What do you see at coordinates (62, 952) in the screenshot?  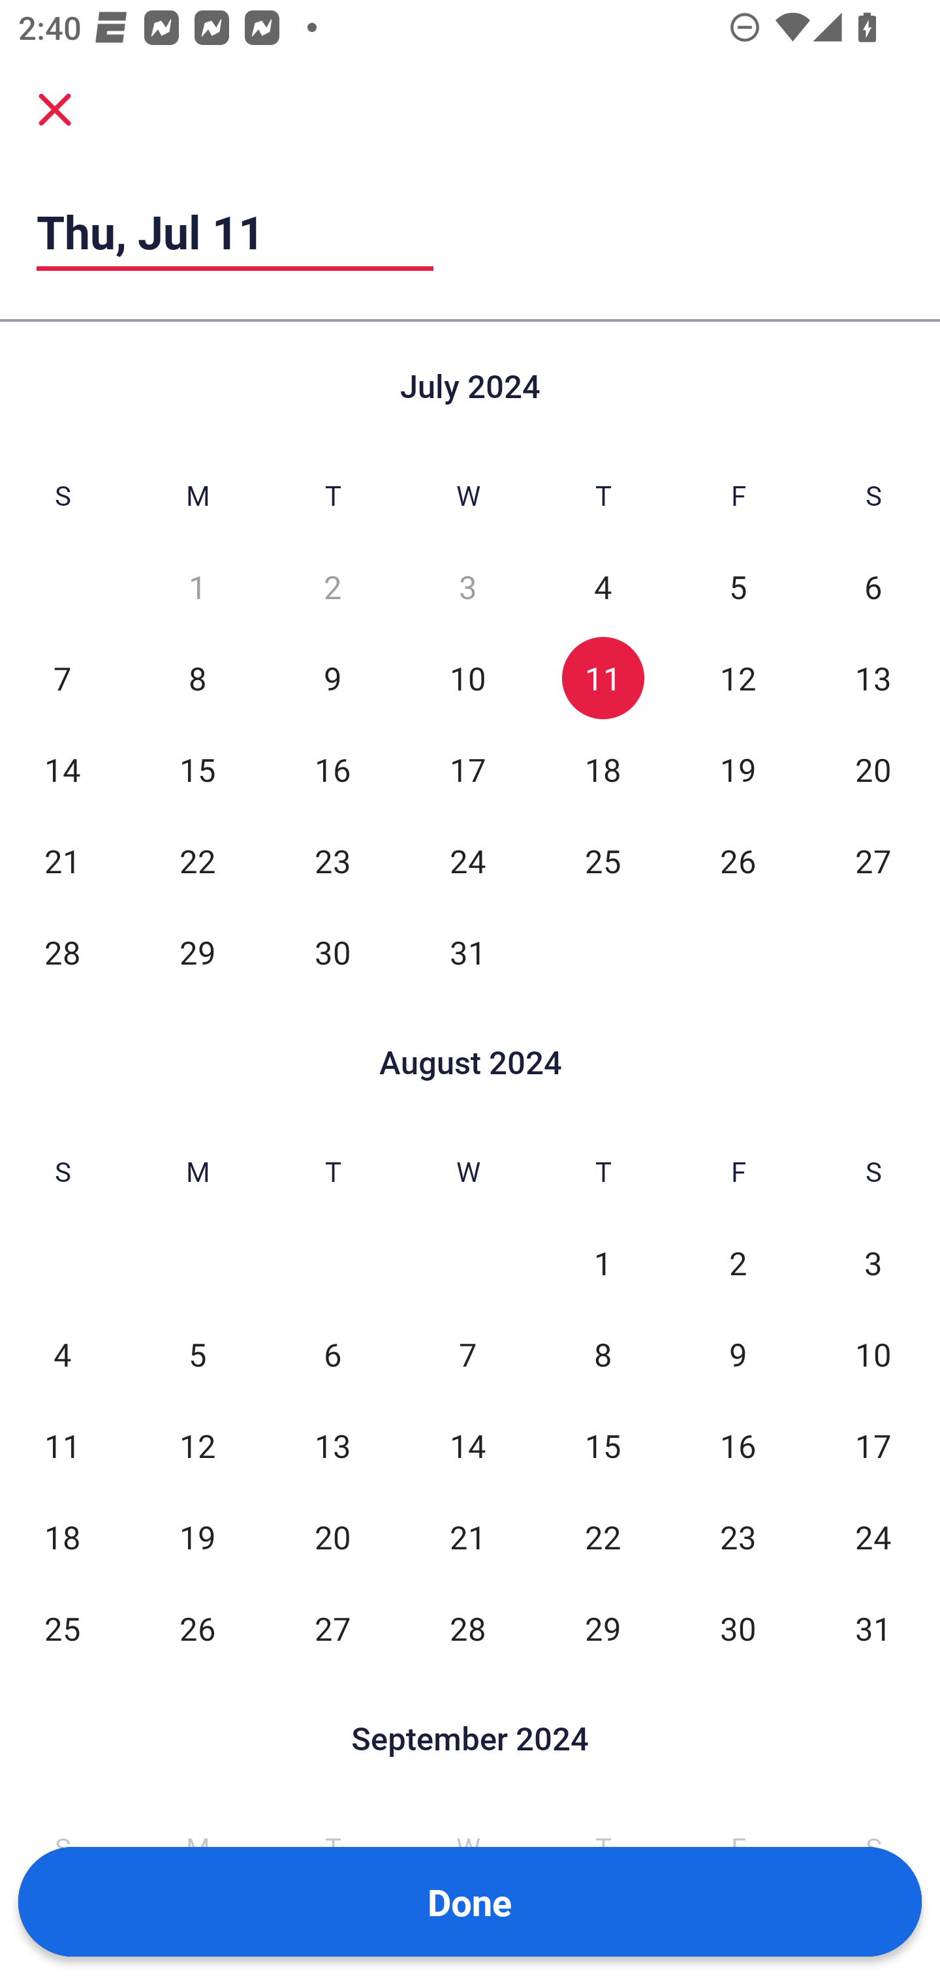 I see `28 Sun, Jul 28, Not Selected` at bounding box center [62, 952].